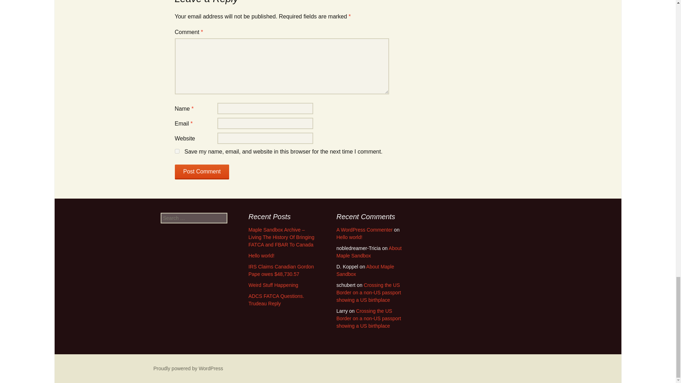 The image size is (681, 383). I want to click on Post Comment, so click(201, 172).